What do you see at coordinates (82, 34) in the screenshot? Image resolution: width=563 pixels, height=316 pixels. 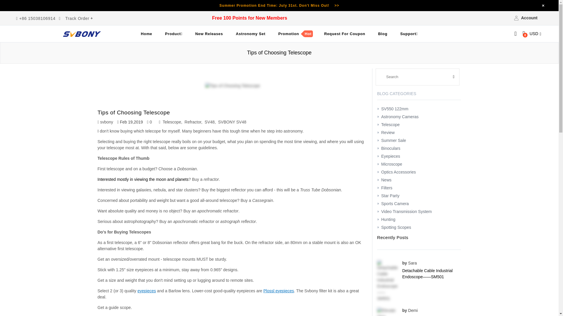 I see `Svbony` at bounding box center [82, 34].